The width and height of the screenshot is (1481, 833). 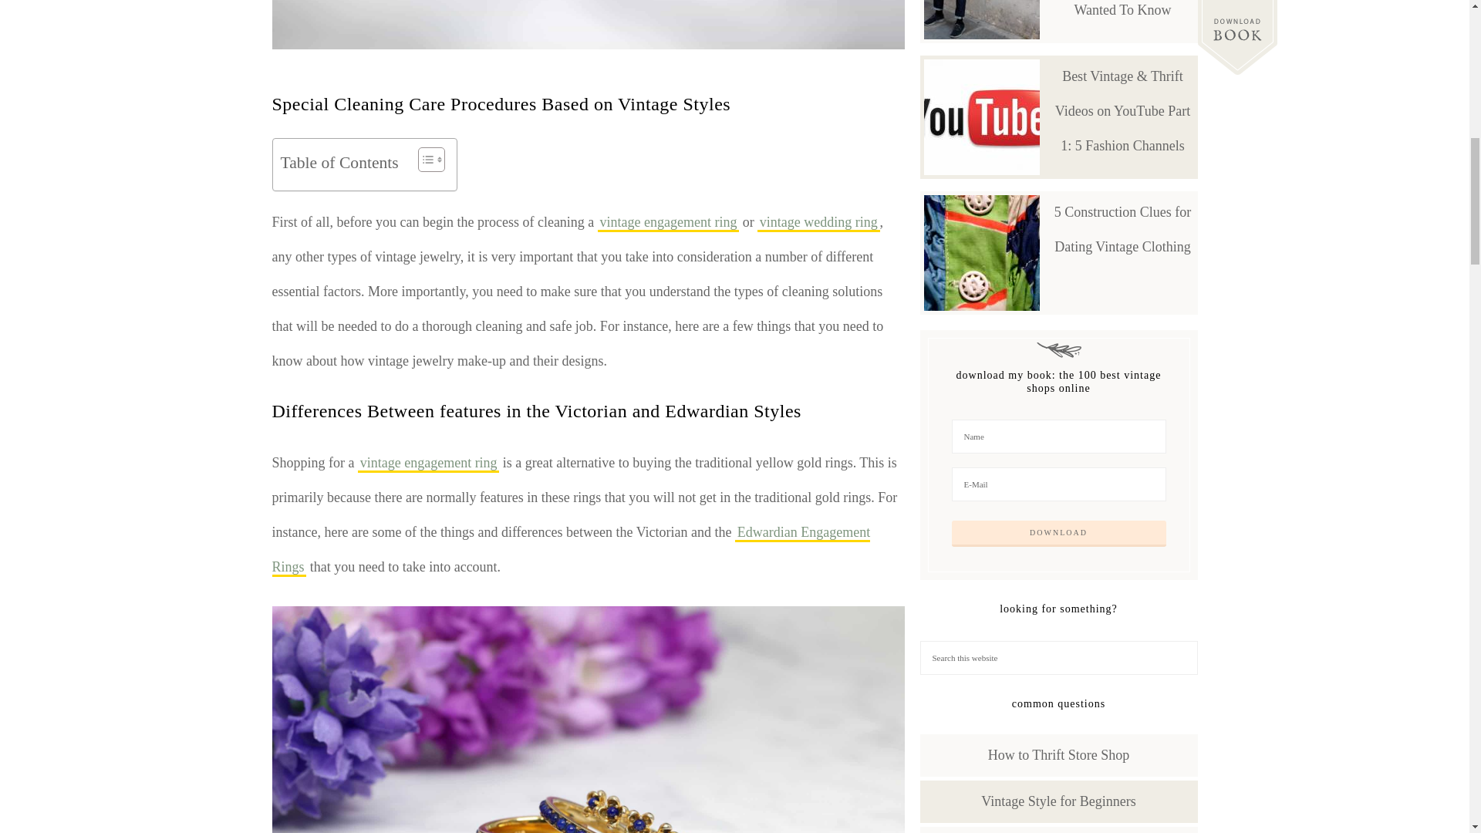 What do you see at coordinates (429, 464) in the screenshot?
I see `vintage engagement ring` at bounding box center [429, 464].